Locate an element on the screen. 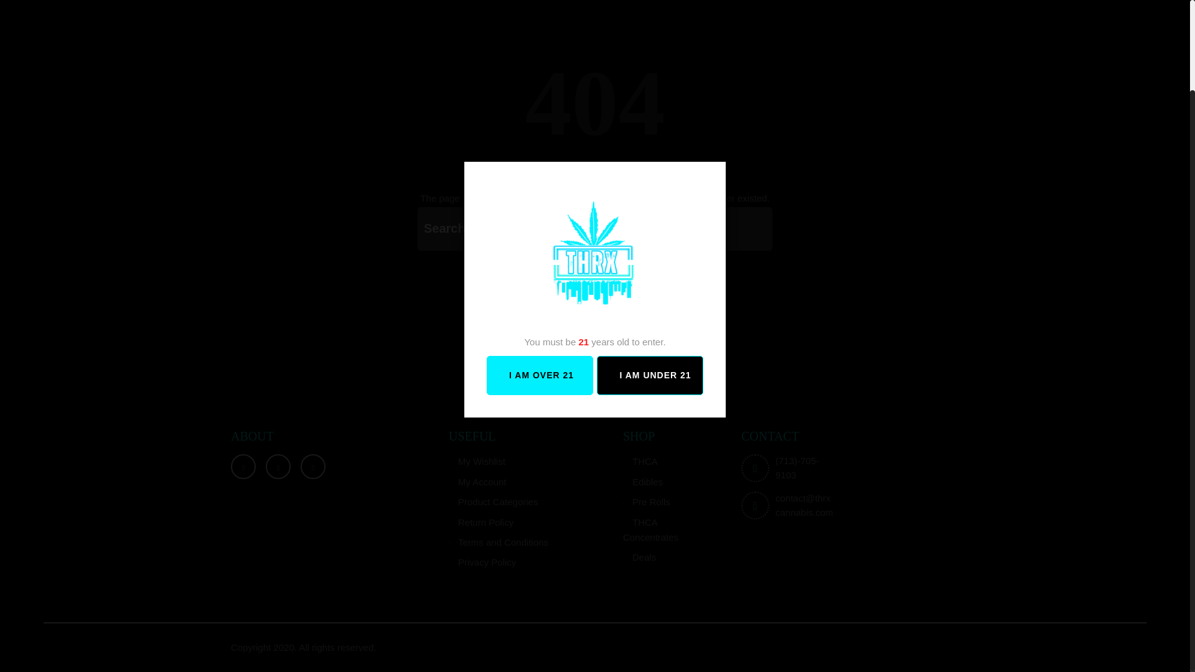 The width and height of the screenshot is (1195, 672). My Account is located at coordinates (478, 482).